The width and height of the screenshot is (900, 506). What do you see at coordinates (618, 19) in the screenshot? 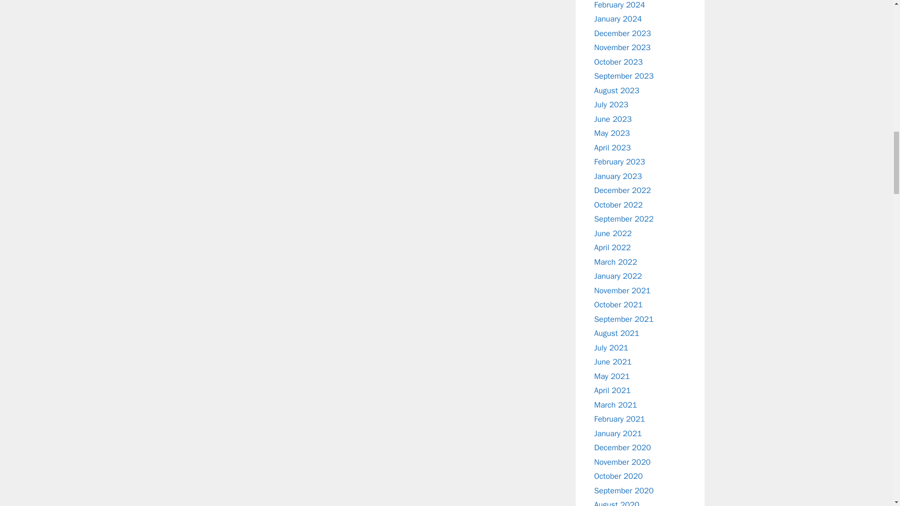
I see `January 2024` at bounding box center [618, 19].